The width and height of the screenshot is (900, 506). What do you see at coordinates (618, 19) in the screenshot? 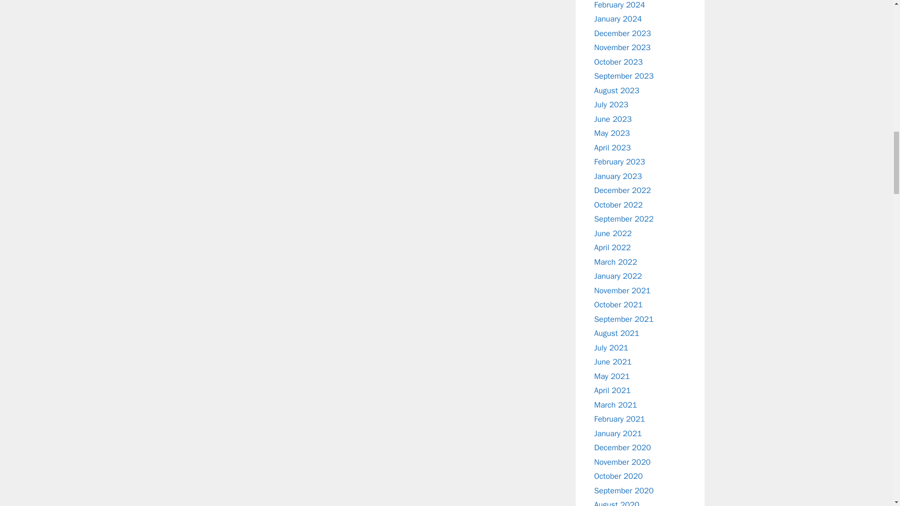
I see `January 2024` at bounding box center [618, 19].